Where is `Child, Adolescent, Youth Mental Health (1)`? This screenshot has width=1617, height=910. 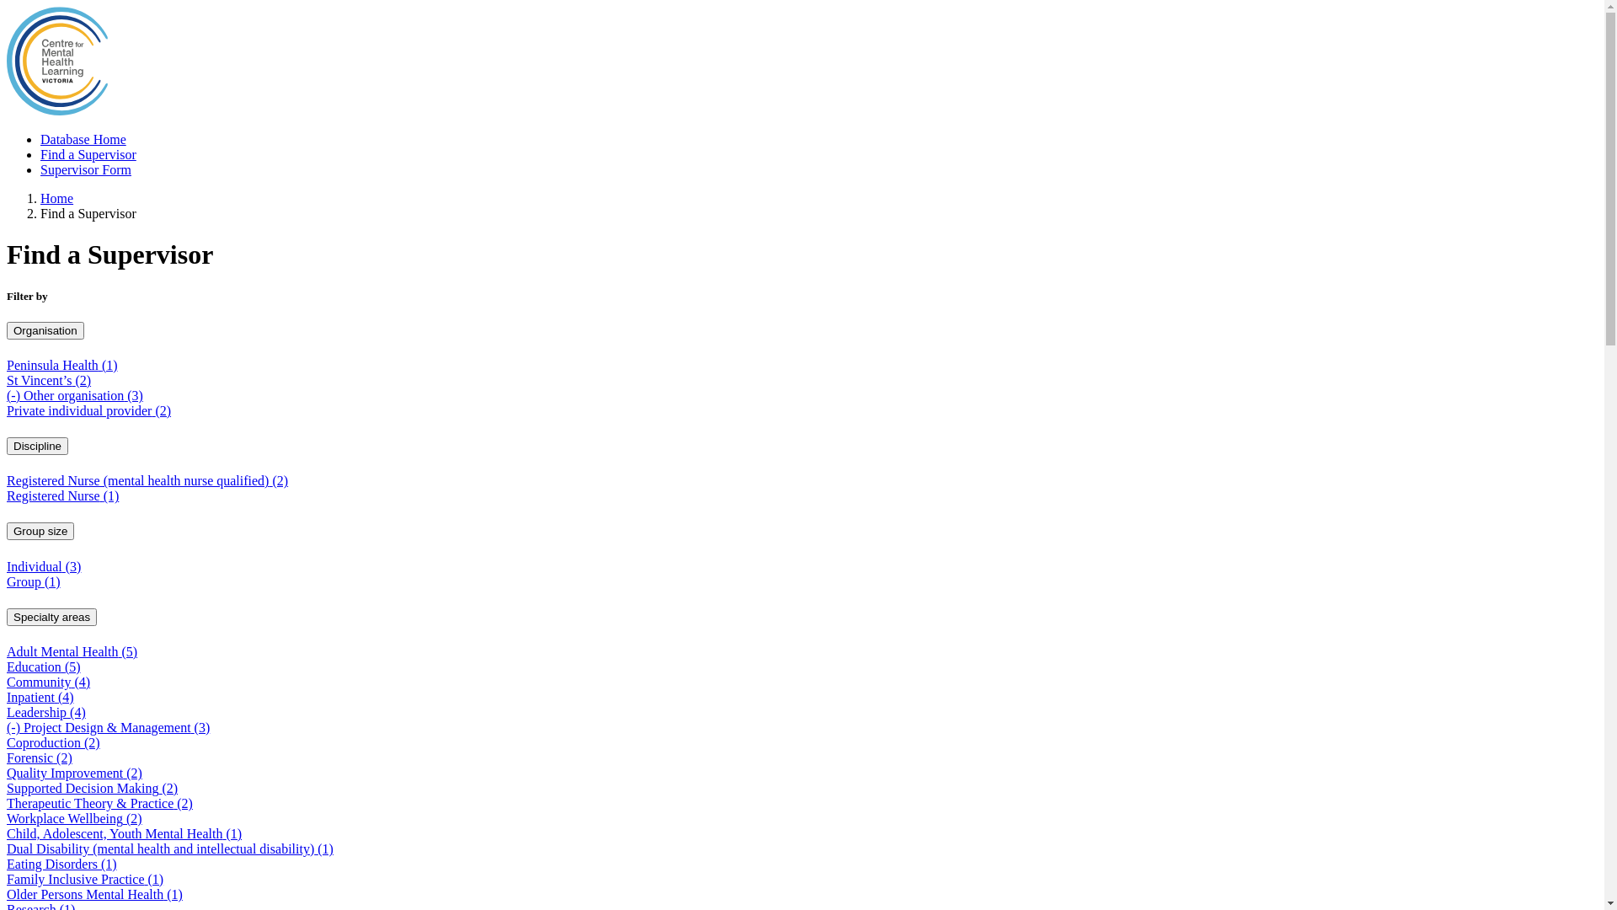 Child, Adolescent, Youth Mental Health (1) is located at coordinates (125, 834).